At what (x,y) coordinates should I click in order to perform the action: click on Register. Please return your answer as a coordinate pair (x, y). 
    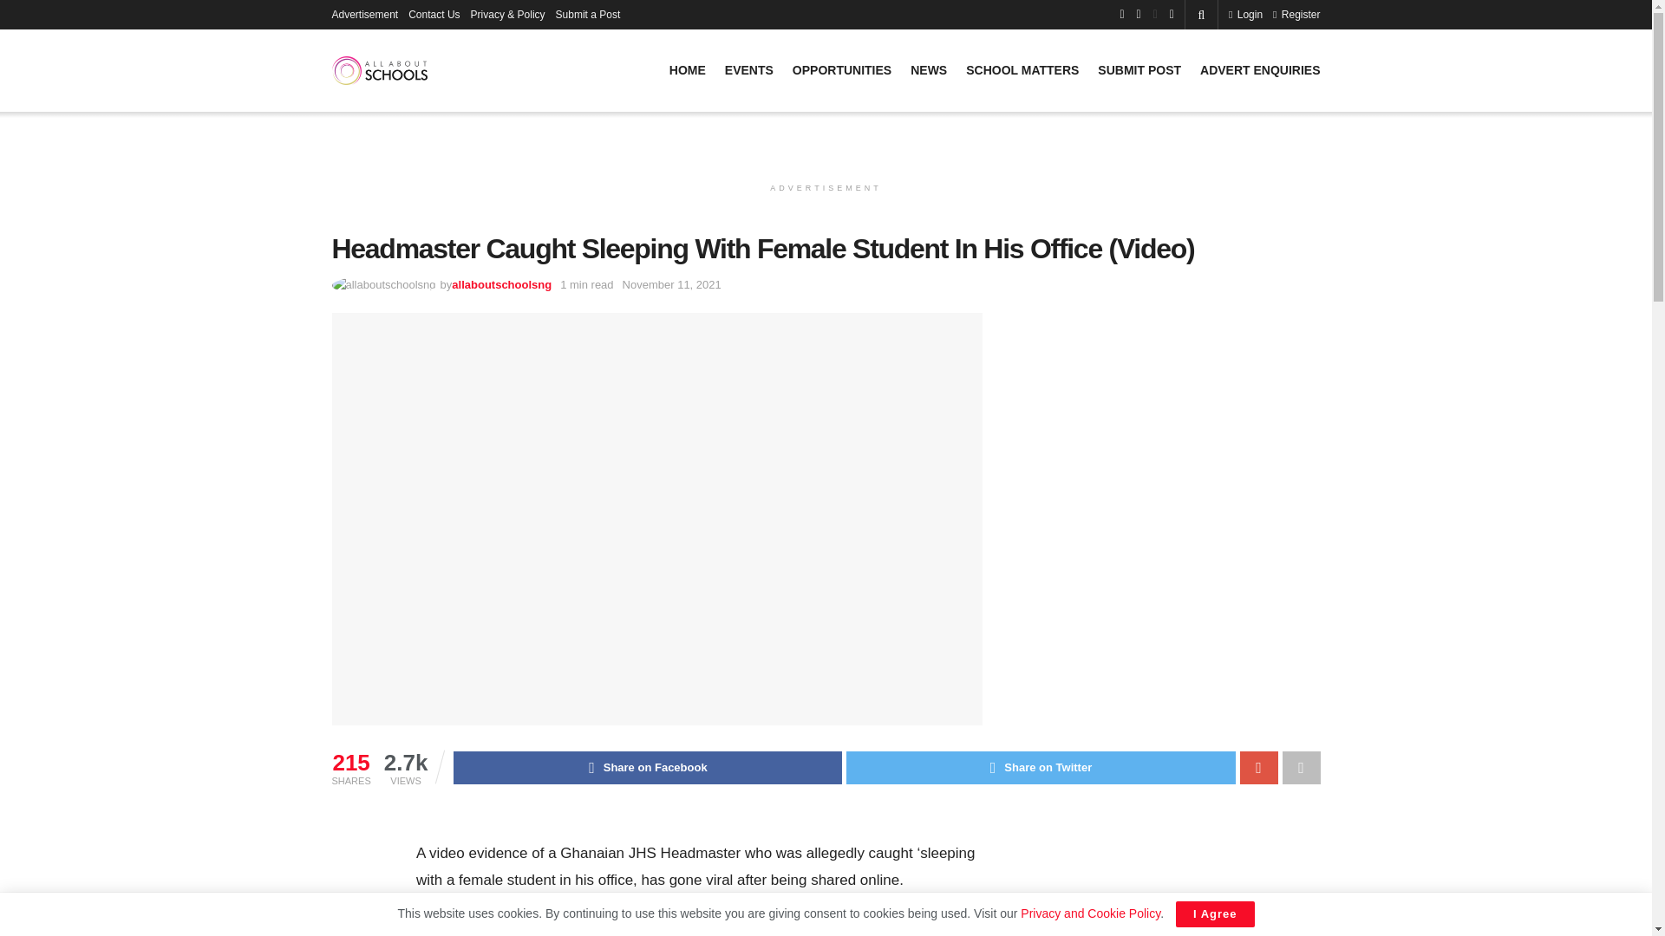
    Looking at the image, I should click on (1296, 14).